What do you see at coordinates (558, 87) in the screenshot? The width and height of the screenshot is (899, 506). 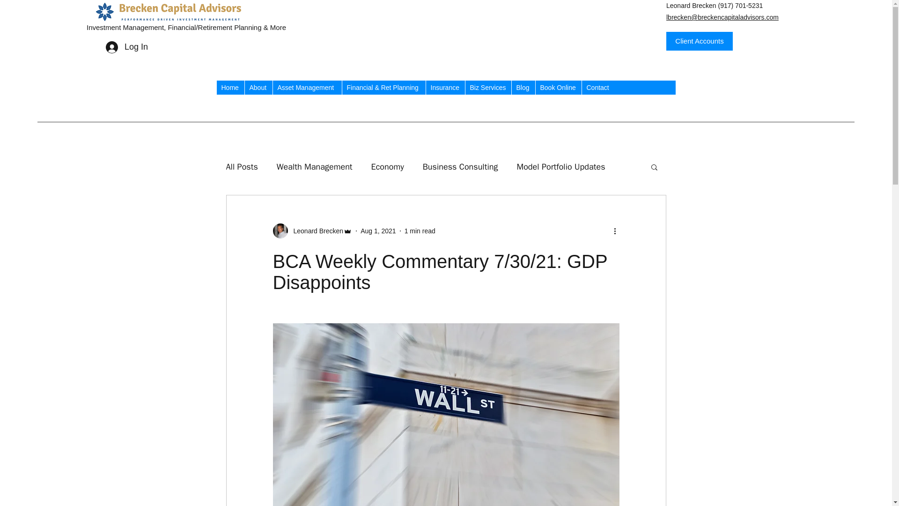 I see `Book Online` at bounding box center [558, 87].